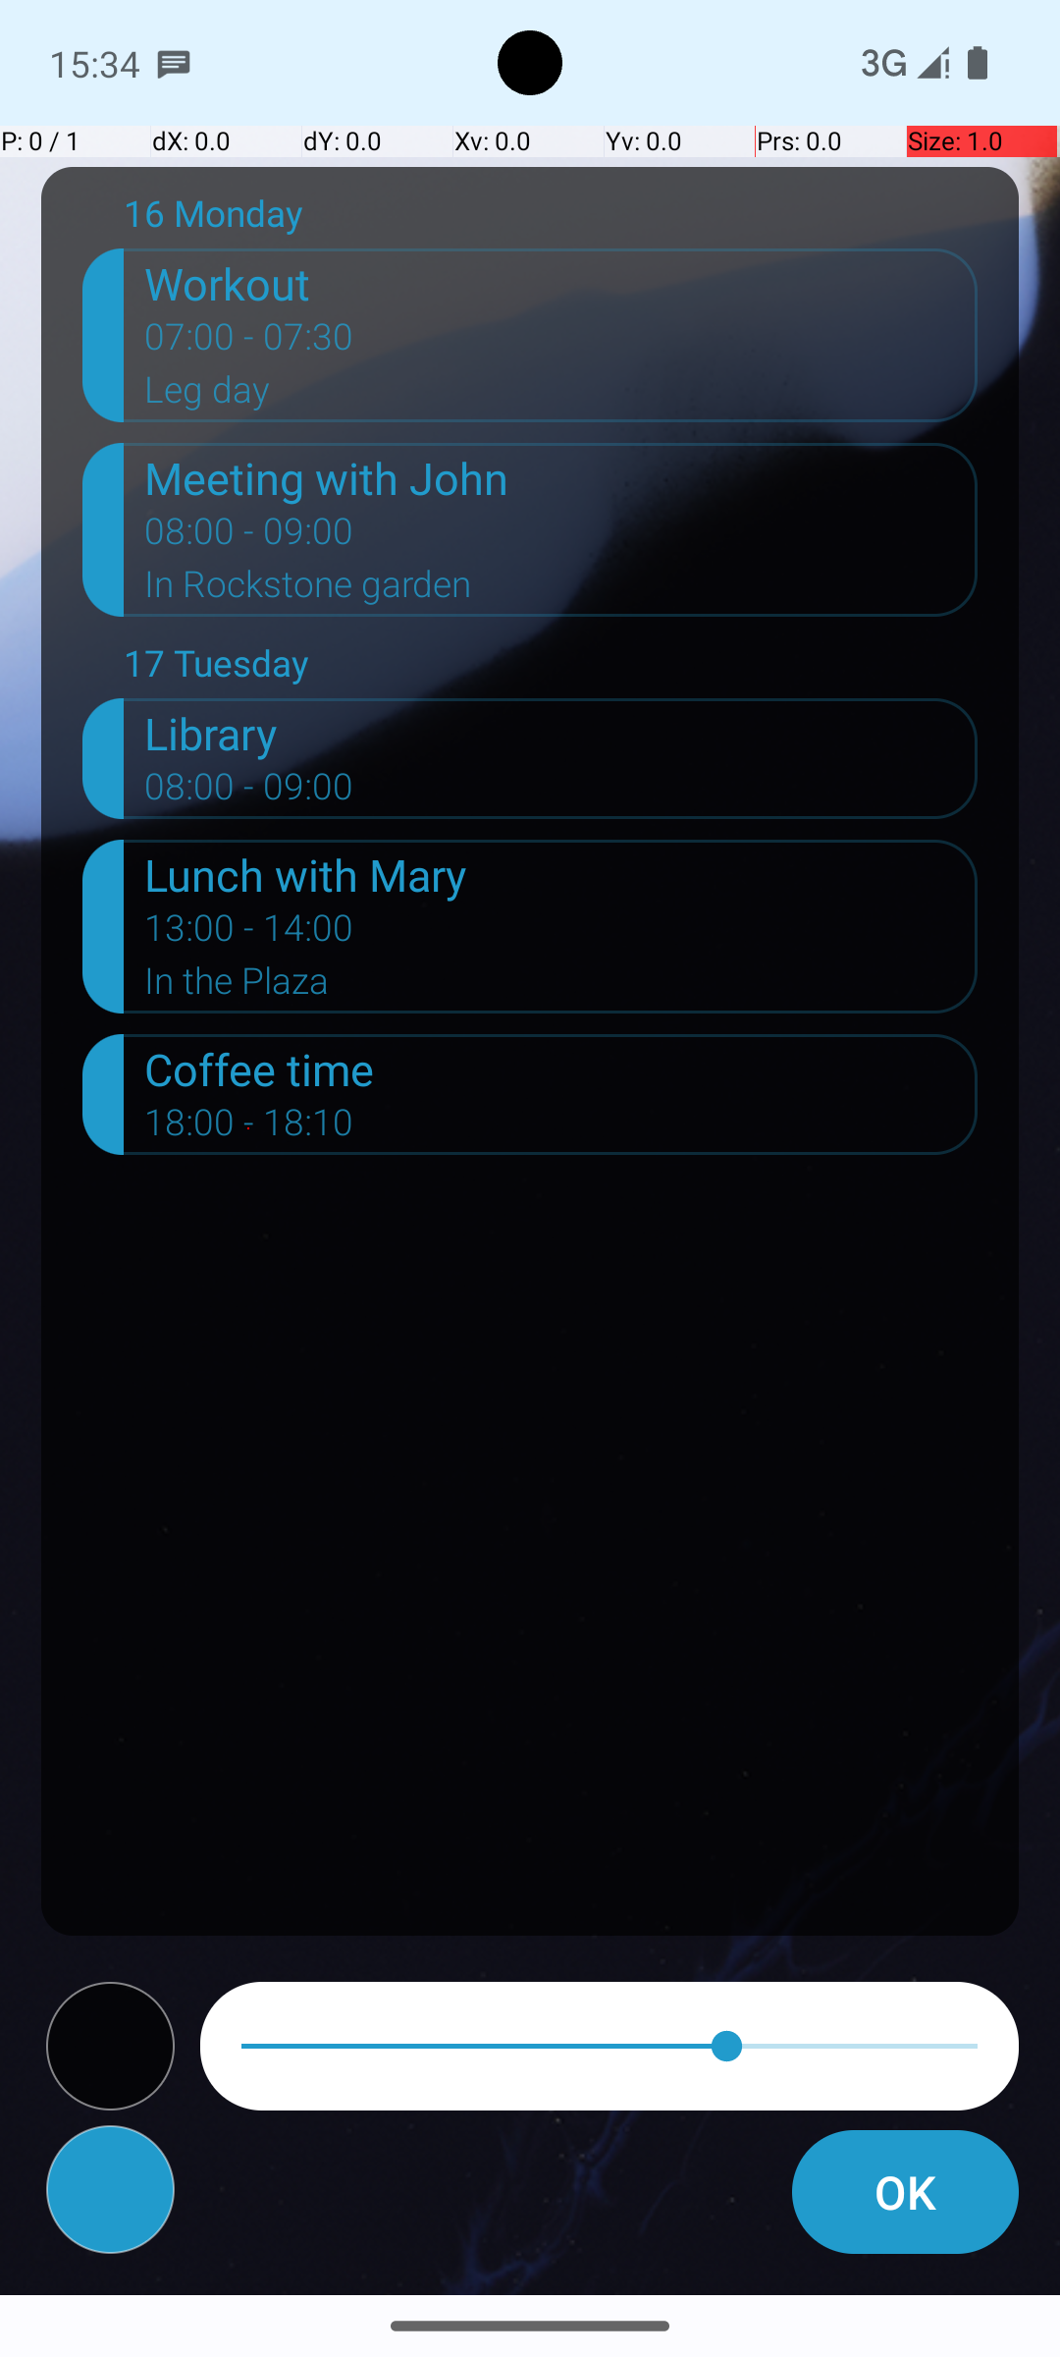 The width and height of the screenshot is (1060, 2357). What do you see at coordinates (561, 874) in the screenshot?
I see `Lunch with Mary` at bounding box center [561, 874].